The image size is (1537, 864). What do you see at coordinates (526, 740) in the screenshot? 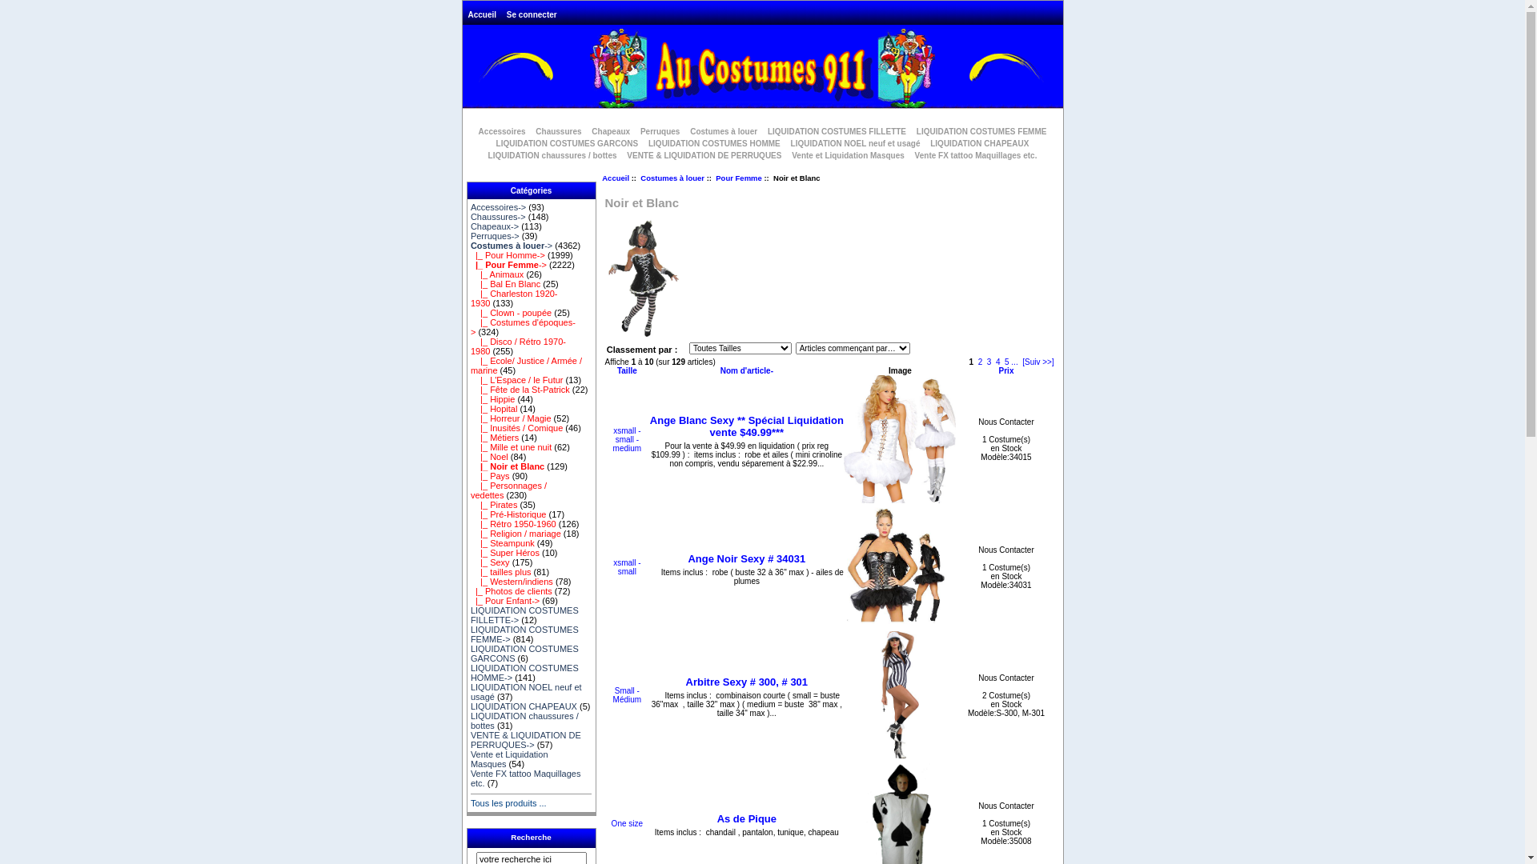
I see `VENTE & LIQUIDATION DE PERRUQUES->` at bounding box center [526, 740].